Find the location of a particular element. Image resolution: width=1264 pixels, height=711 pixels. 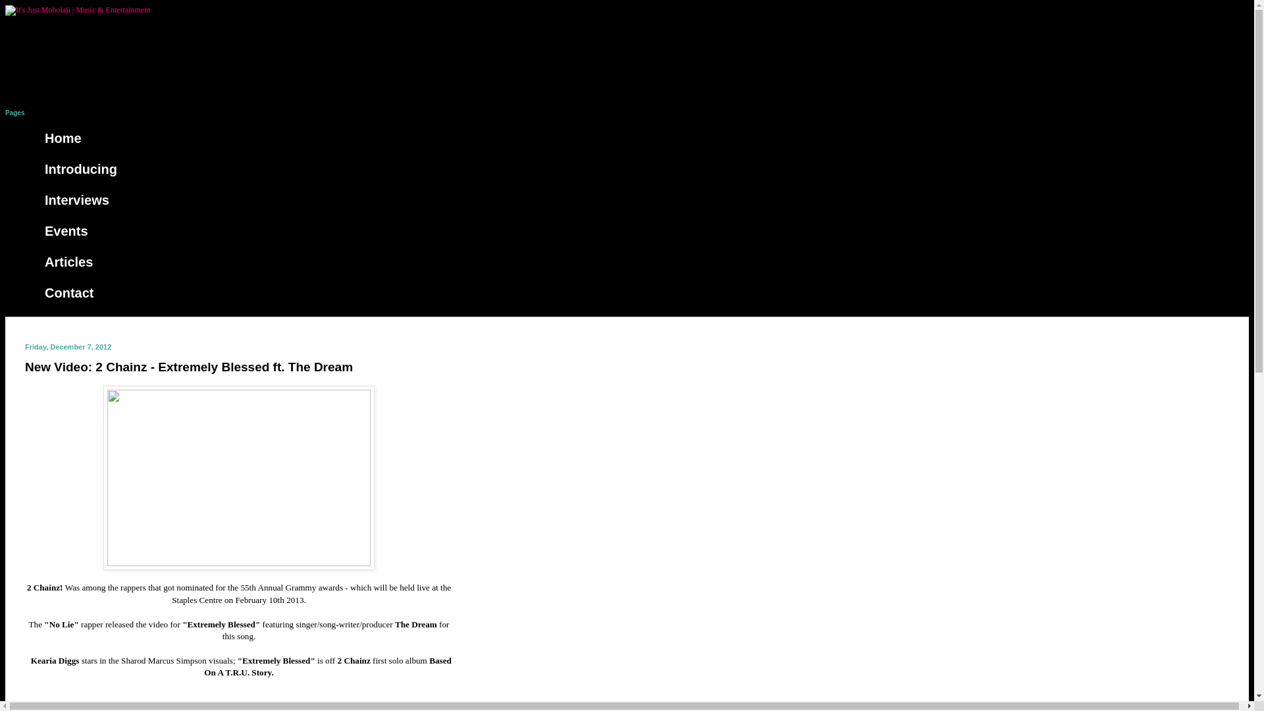

Events is located at coordinates (66, 231).